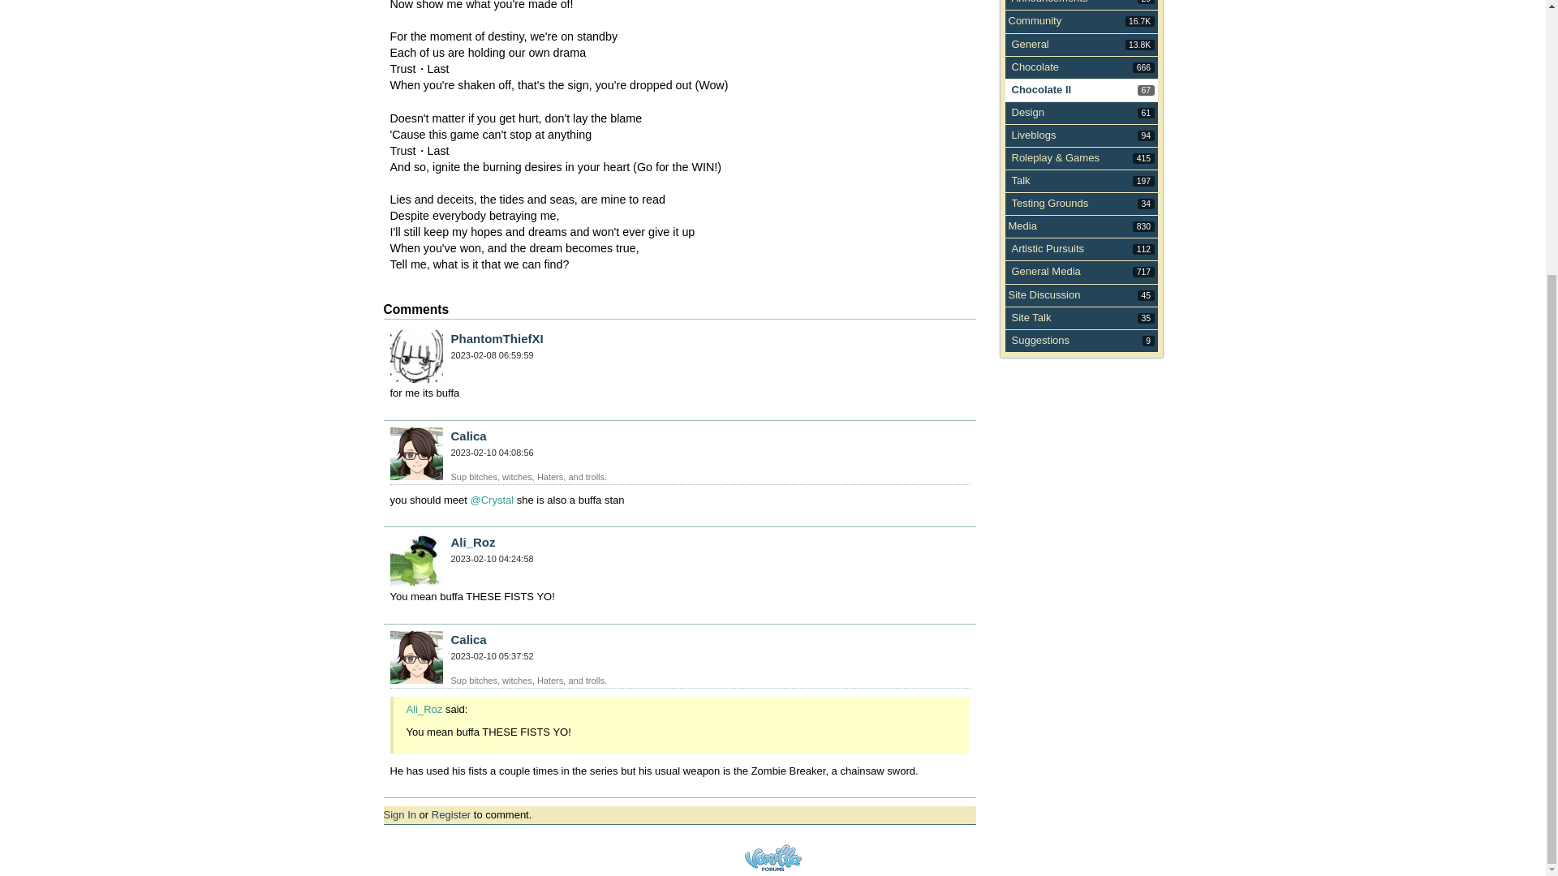 Image resolution: width=1558 pixels, height=876 pixels. What do you see at coordinates (1144, 181) in the screenshot?
I see `Calica` at bounding box center [1144, 181].